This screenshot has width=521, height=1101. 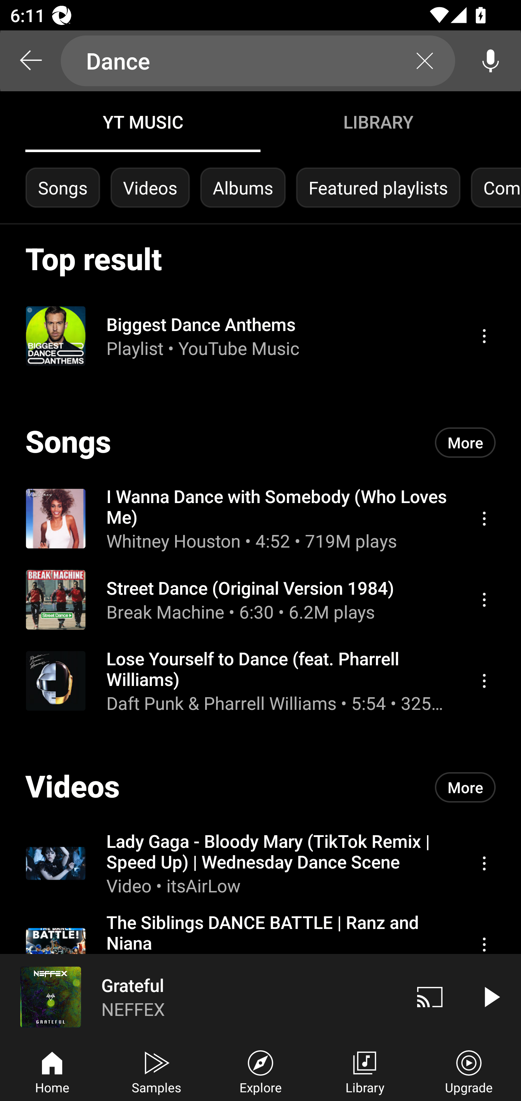 What do you see at coordinates (484, 680) in the screenshot?
I see `Menu` at bounding box center [484, 680].